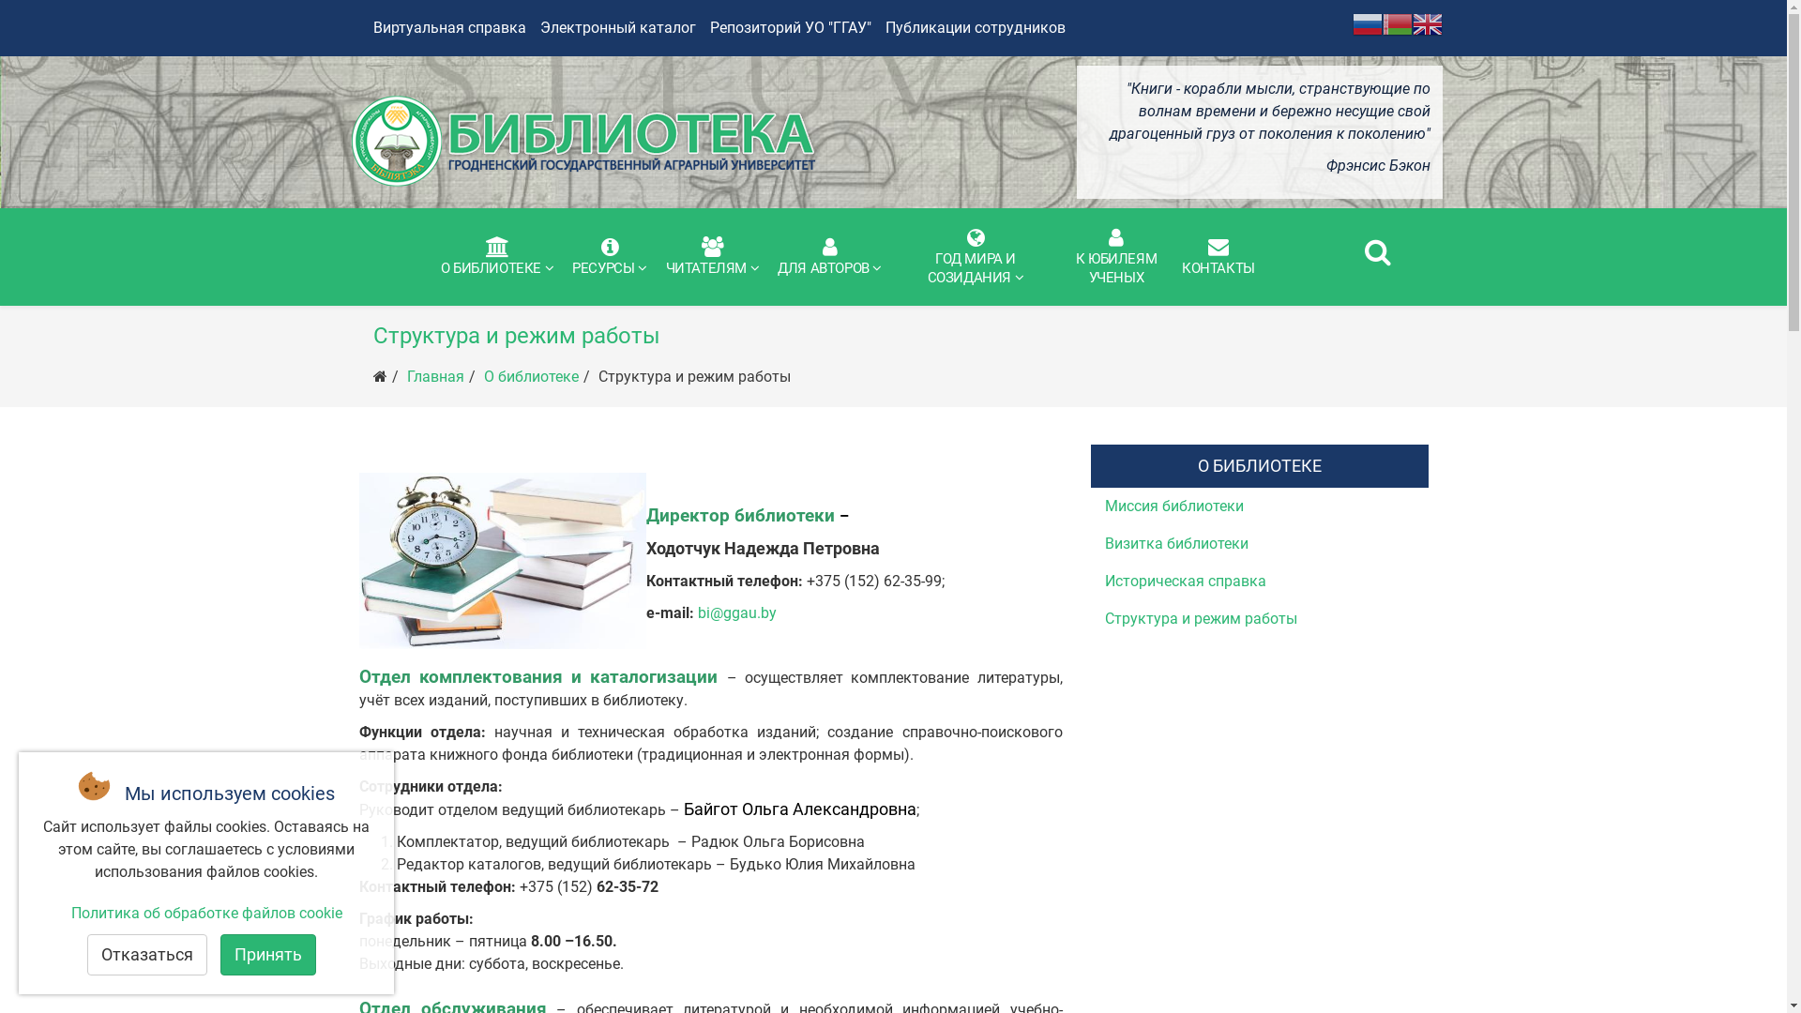 This screenshot has height=1013, width=1801. Describe the element at coordinates (1368, 23) in the screenshot. I see `Russian` at that location.